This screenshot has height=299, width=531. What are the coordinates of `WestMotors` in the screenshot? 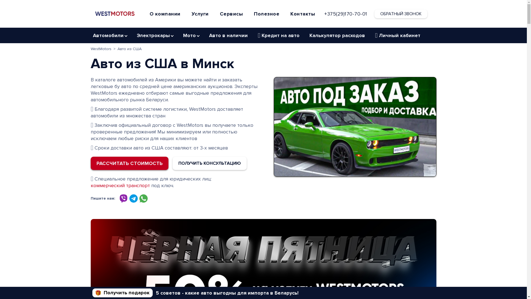 It's located at (115, 13).